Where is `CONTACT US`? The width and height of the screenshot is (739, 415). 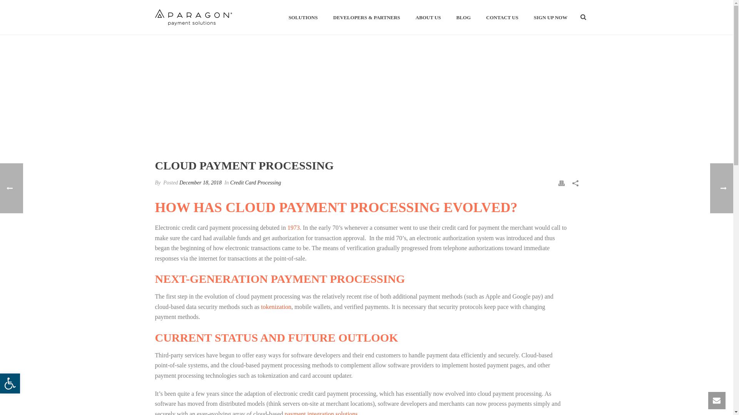 CONTACT US is located at coordinates (502, 18).